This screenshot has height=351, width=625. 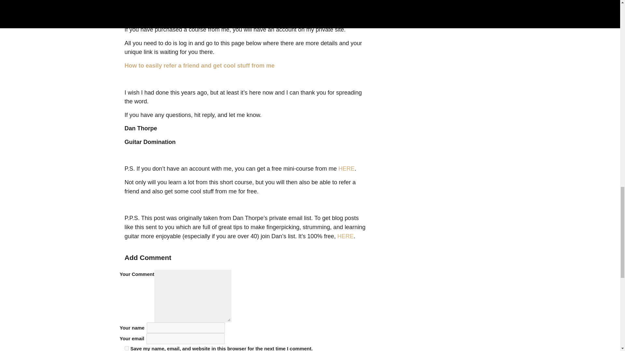 I want to click on HERE, so click(x=345, y=236).